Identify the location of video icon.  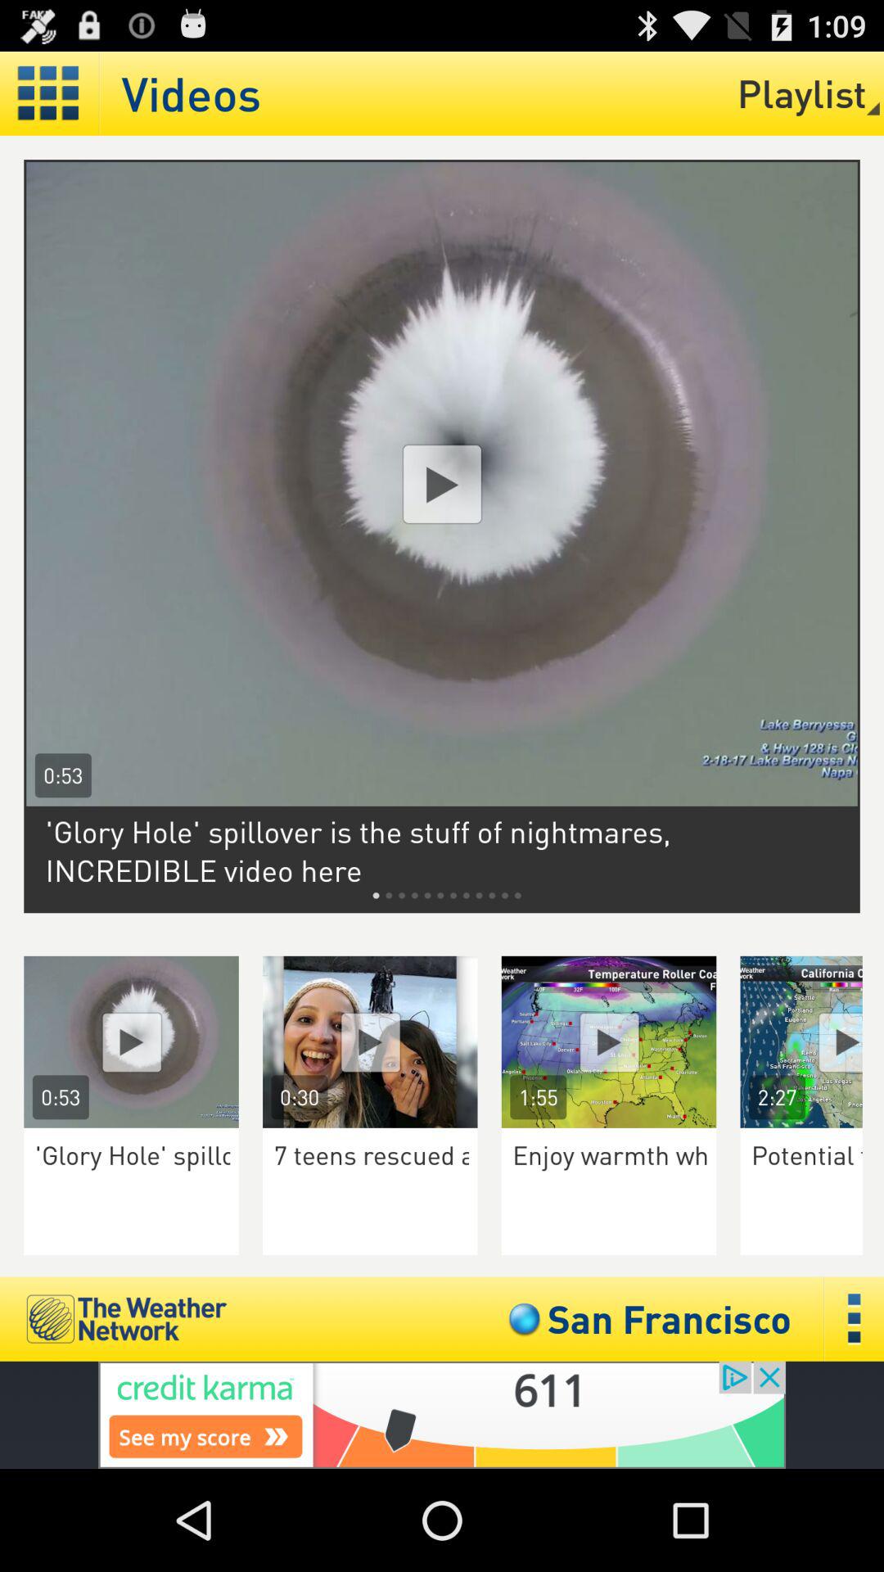
(812, 1041).